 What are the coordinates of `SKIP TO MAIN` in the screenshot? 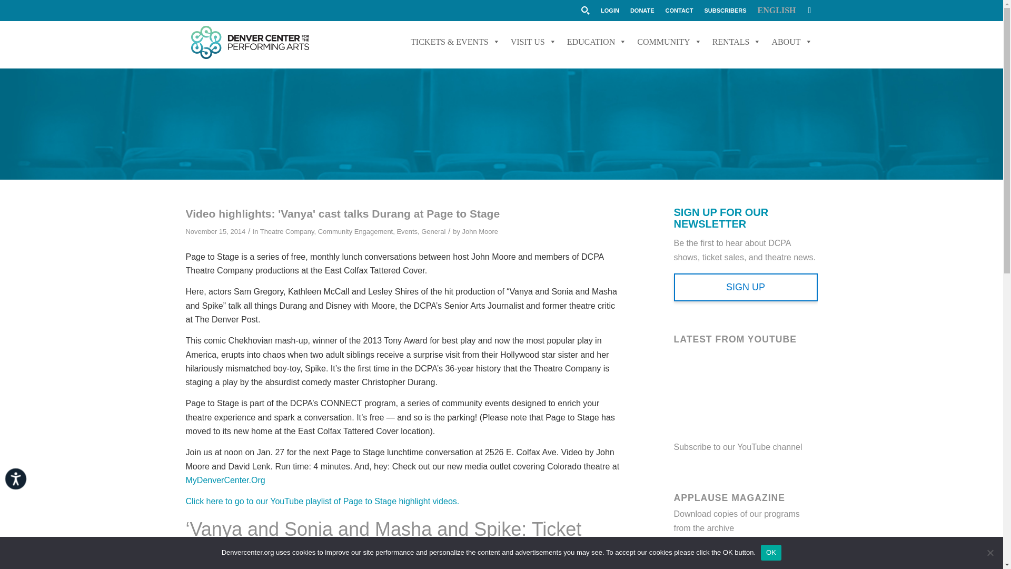 It's located at (438, 2).